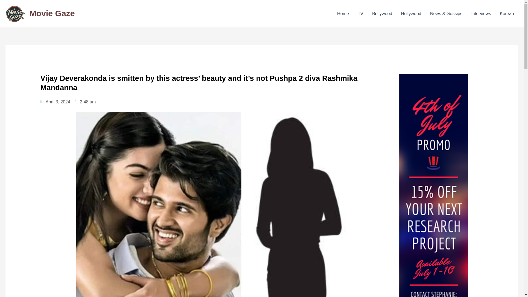 The height and width of the screenshot is (297, 528). I want to click on Interviews, so click(481, 13).